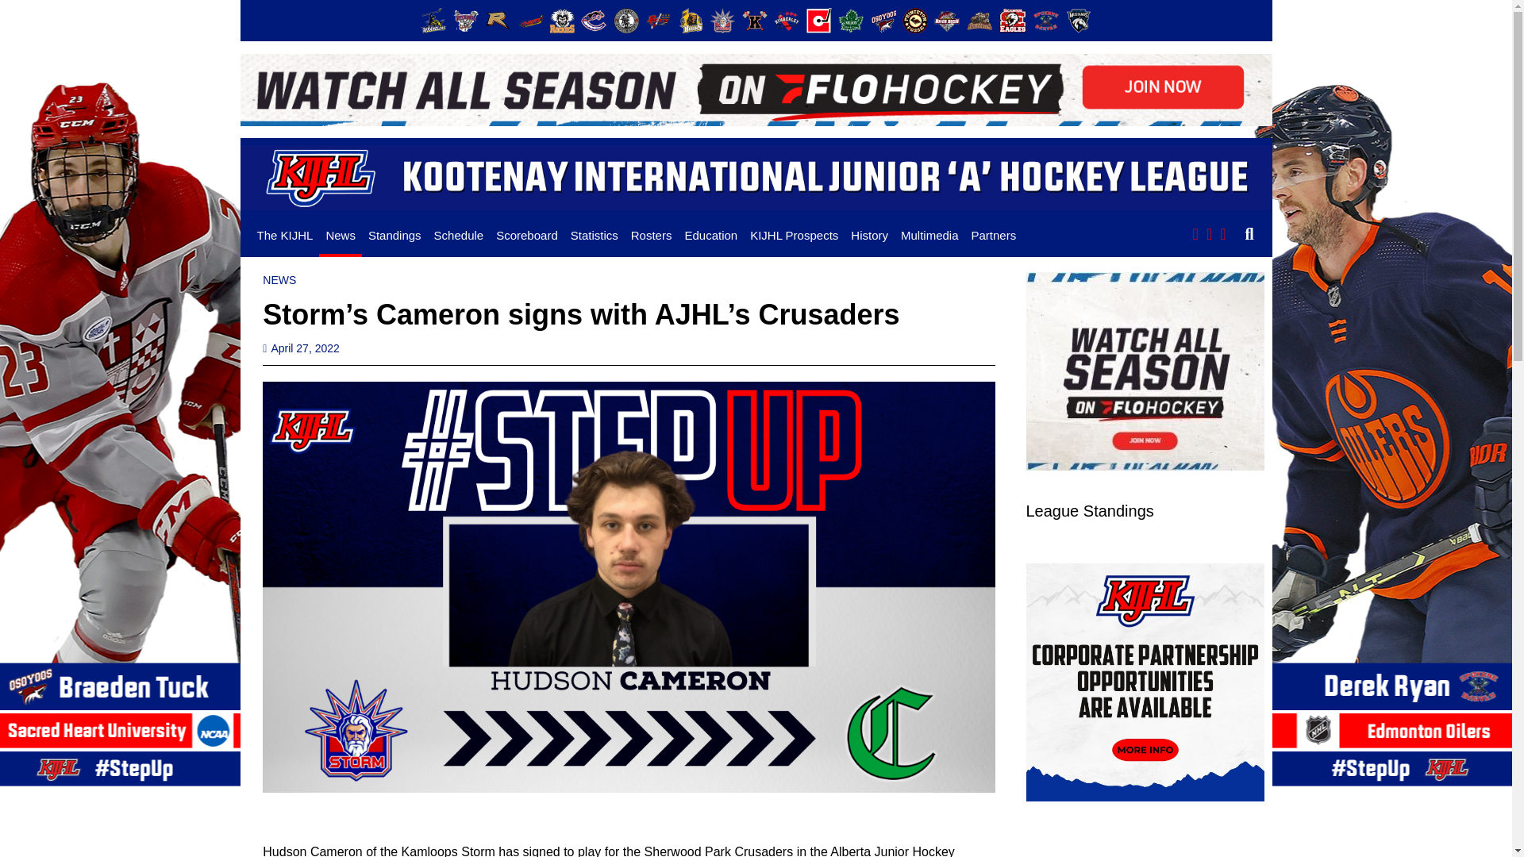 This screenshot has height=857, width=1524. Describe the element at coordinates (594, 21) in the screenshot. I see `Creston Valley Thunder Cats` at that location.